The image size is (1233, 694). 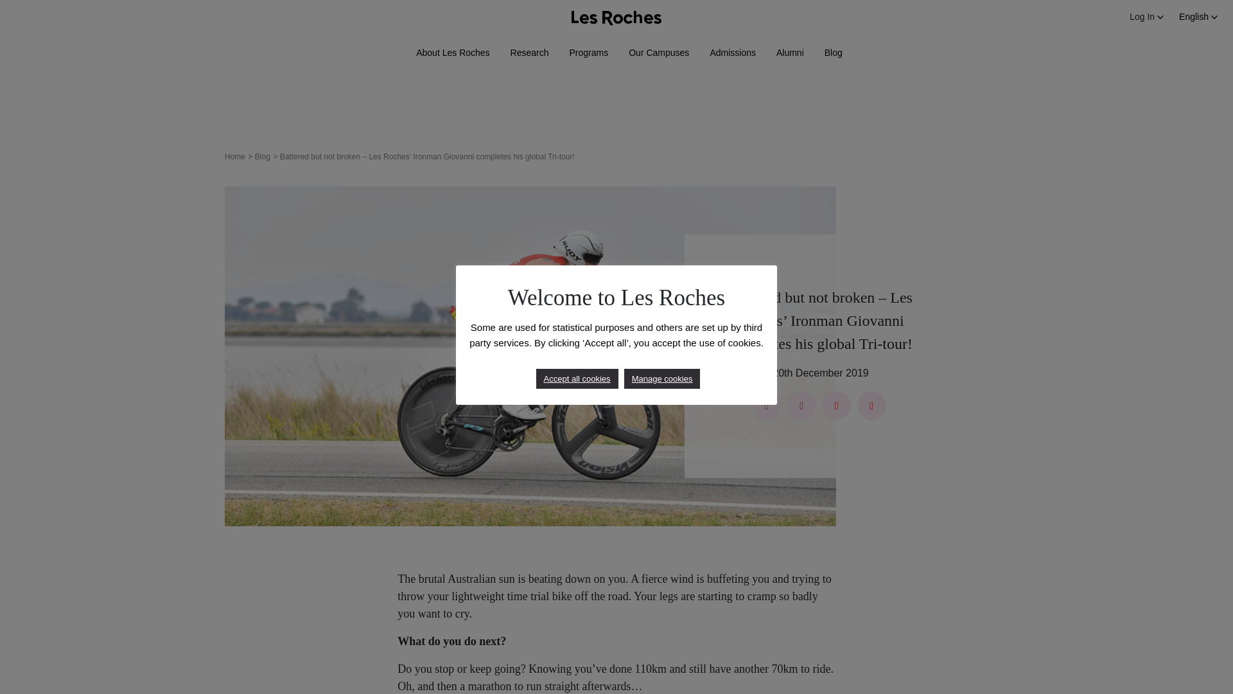 What do you see at coordinates (1198, 17) in the screenshot?
I see `English` at bounding box center [1198, 17].